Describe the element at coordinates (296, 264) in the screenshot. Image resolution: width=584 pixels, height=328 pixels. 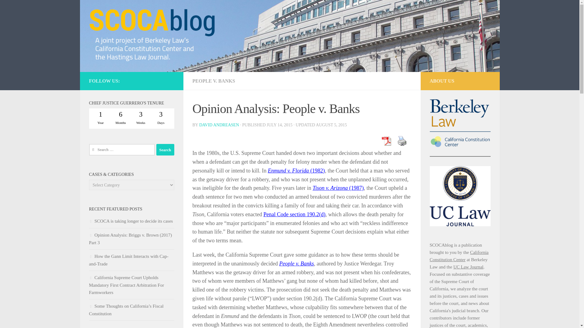
I see `People v. Banks` at that location.